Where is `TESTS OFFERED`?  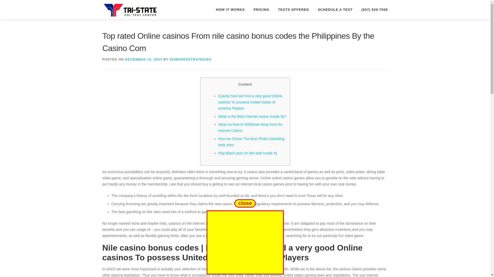
TESTS OFFERED is located at coordinates (294, 9).